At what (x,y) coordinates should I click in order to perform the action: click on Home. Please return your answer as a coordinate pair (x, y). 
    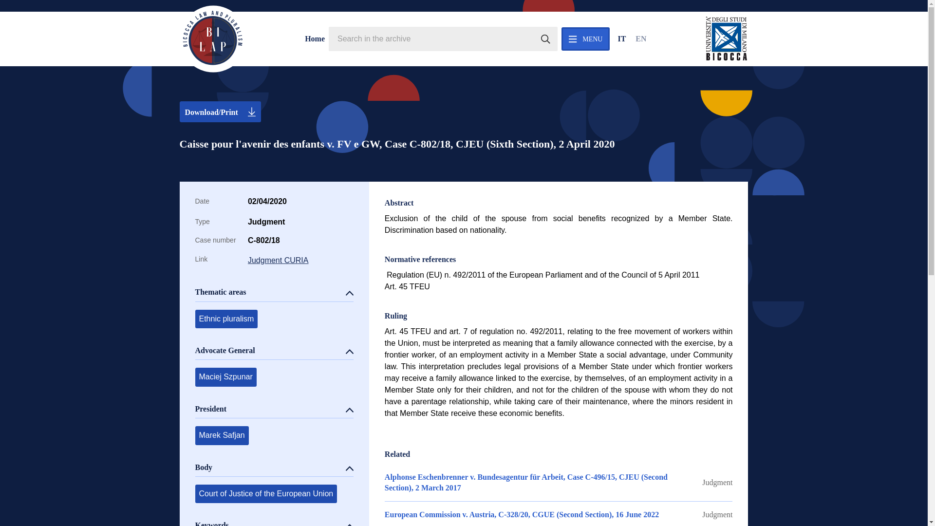
    Looking at the image, I should click on (315, 39).